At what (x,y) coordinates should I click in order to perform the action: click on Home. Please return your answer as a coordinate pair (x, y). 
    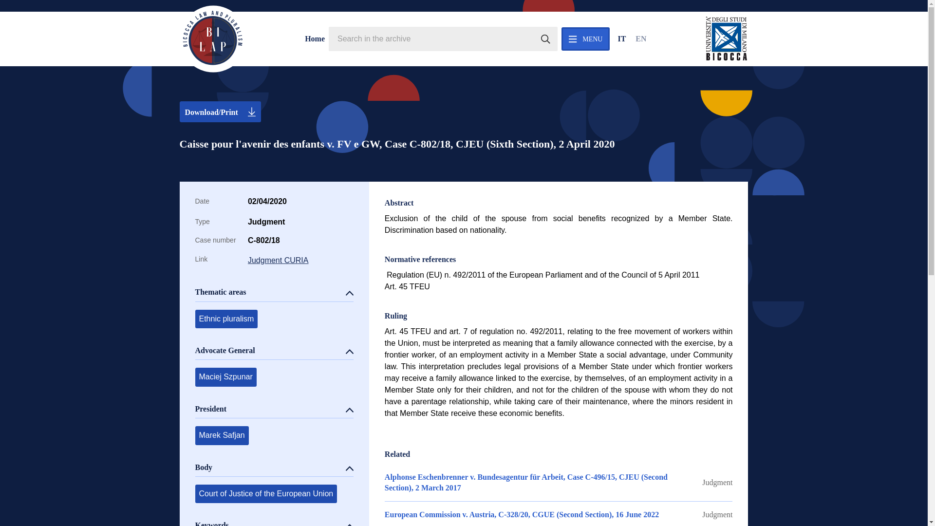
    Looking at the image, I should click on (315, 39).